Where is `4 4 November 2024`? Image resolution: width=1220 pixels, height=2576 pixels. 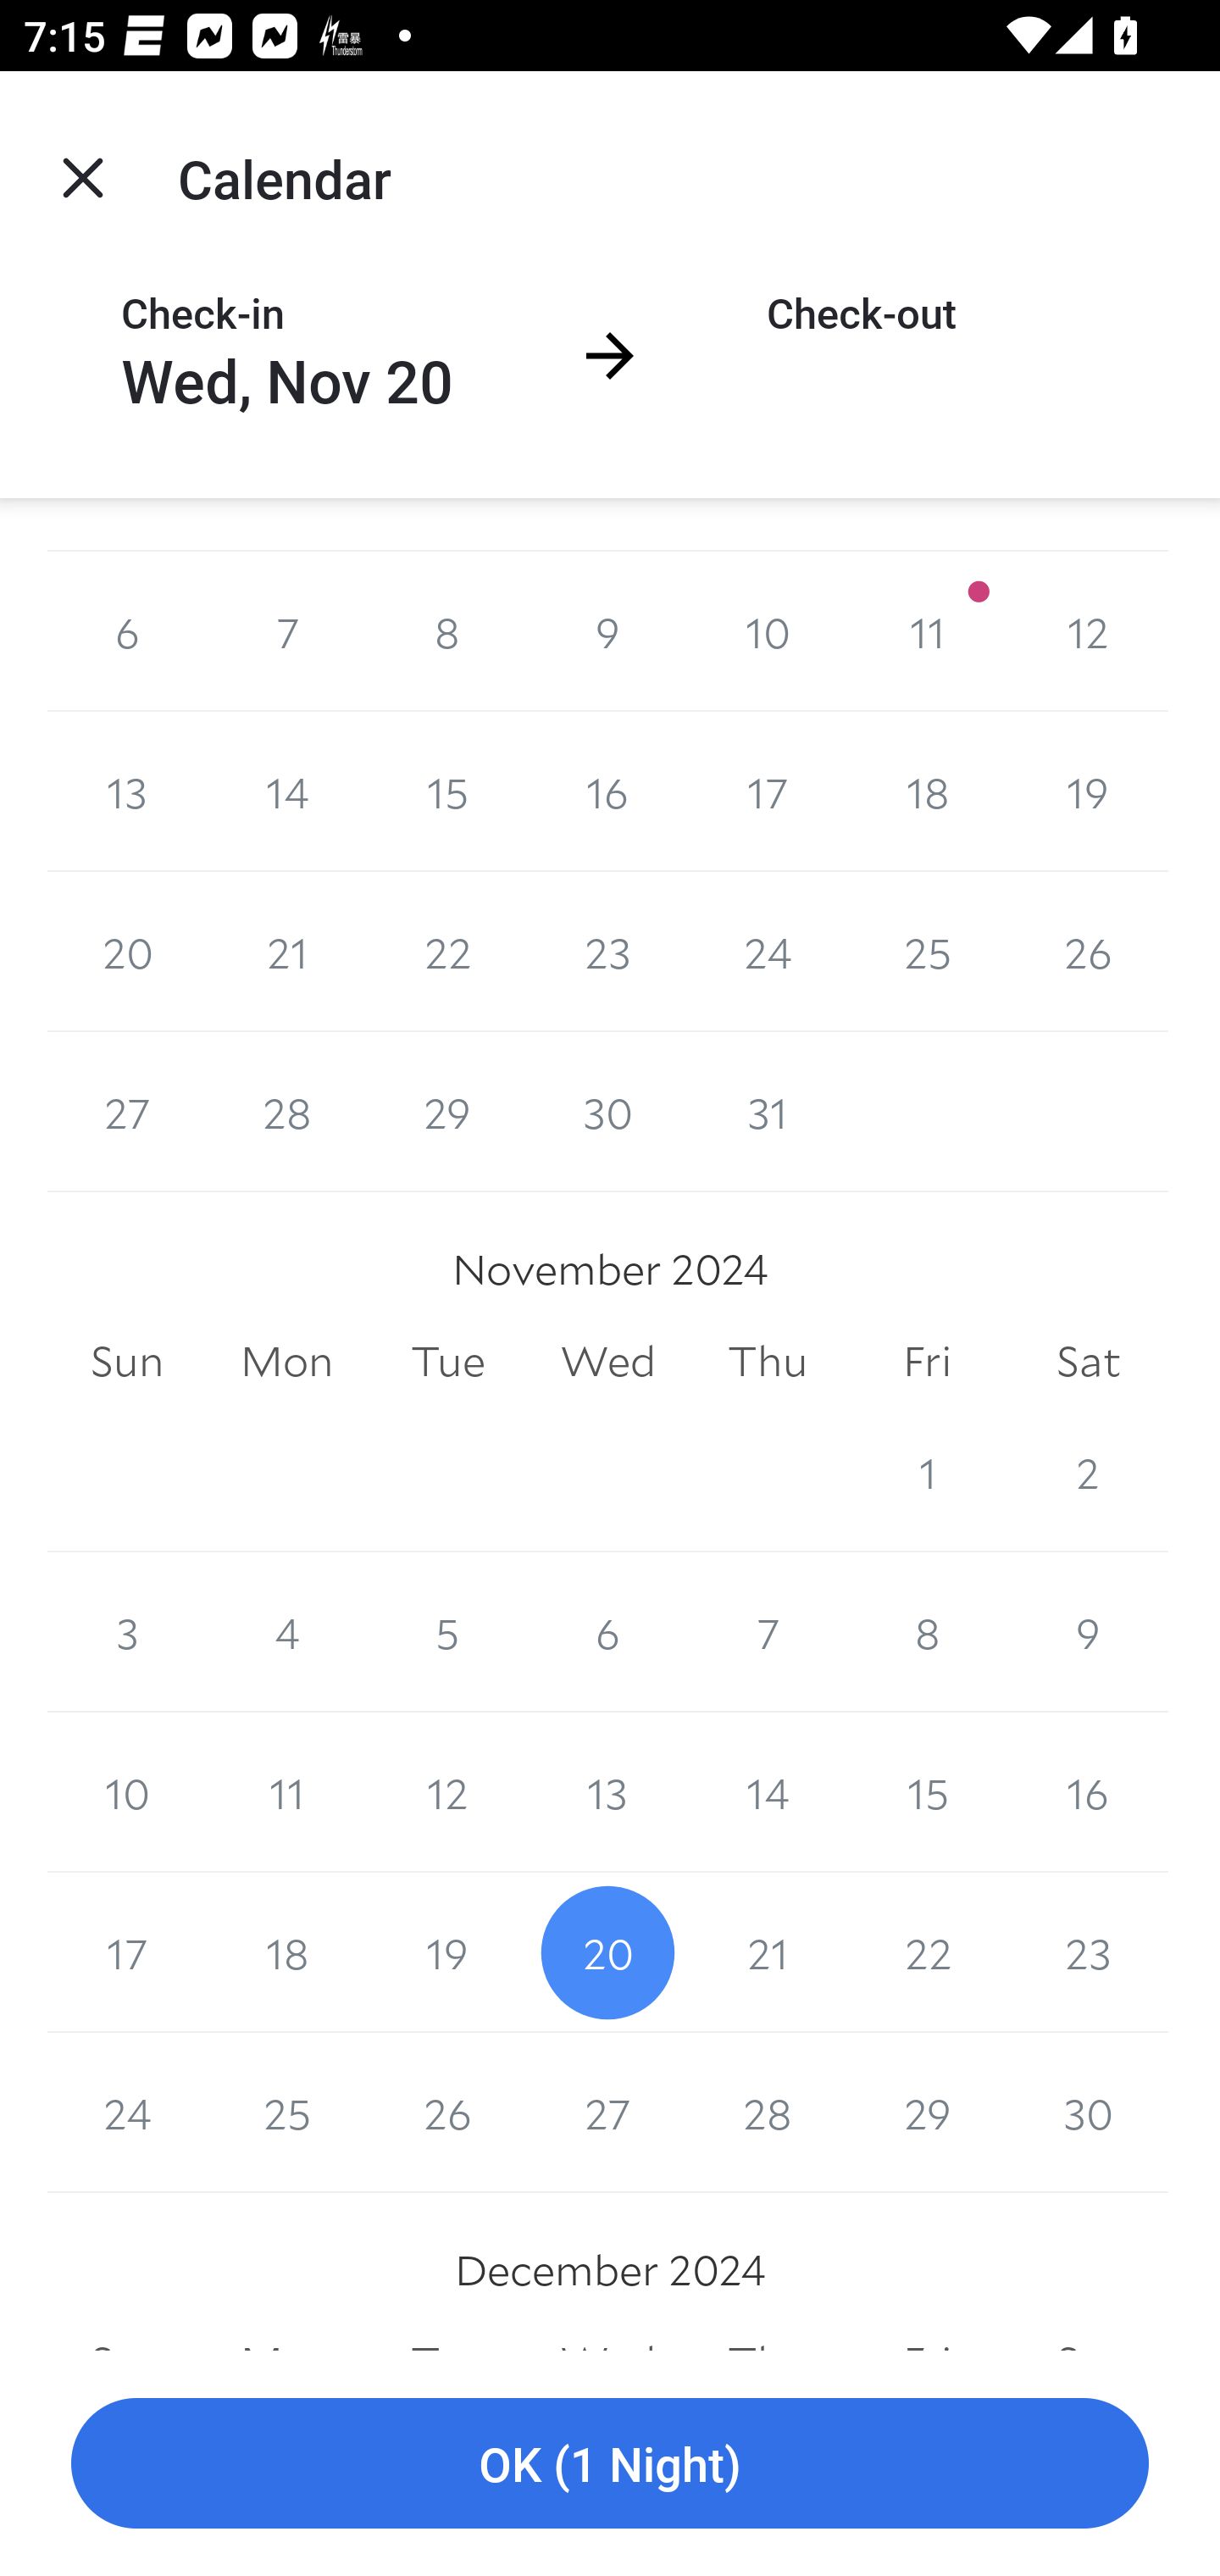 4 4 November 2024 is located at coordinates (286, 1633).